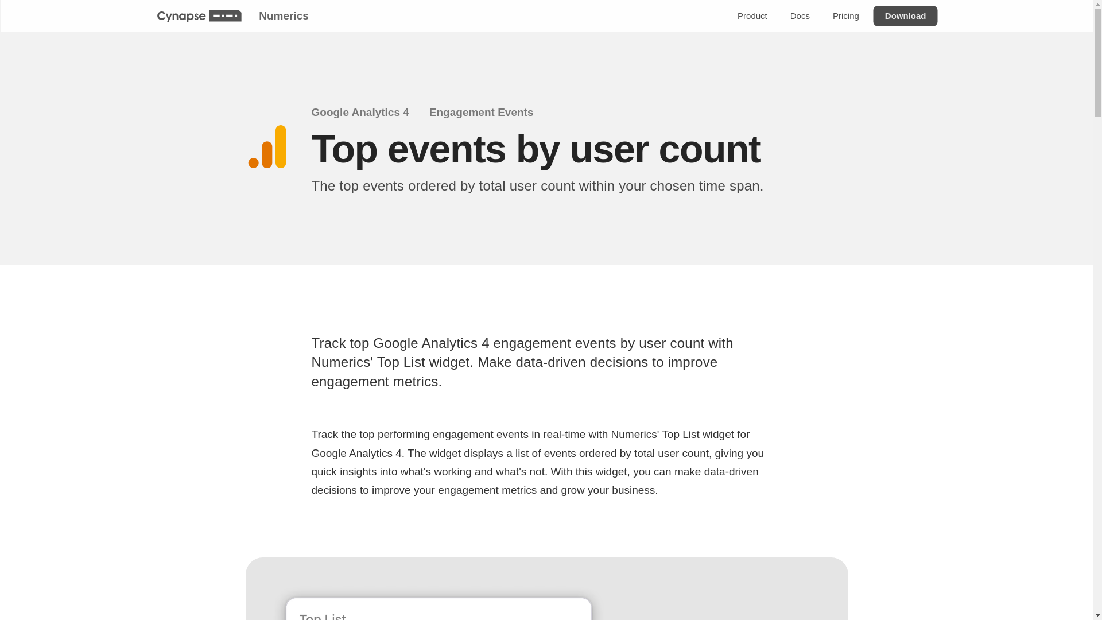 This screenshot has width=1102, height=620. I want to click on Engagement Events, so click(488, 113).